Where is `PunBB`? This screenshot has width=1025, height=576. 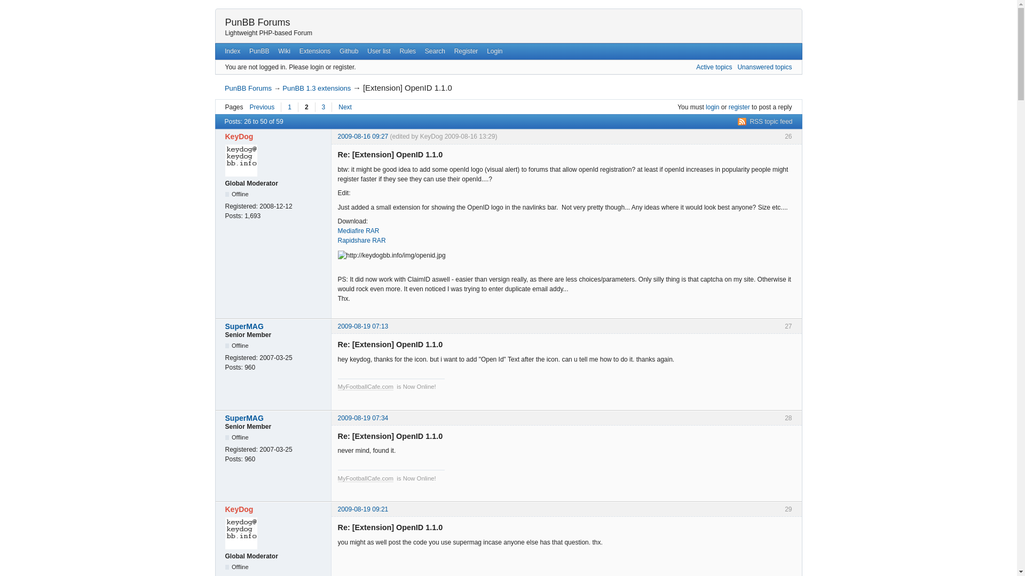
PunBB is located at coordinates (259, 51).